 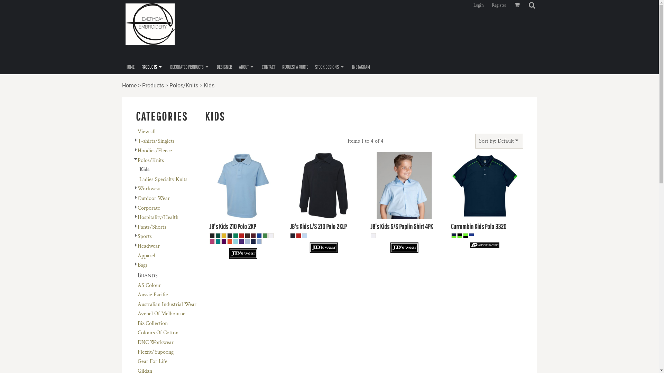 I want to click on Bags, so click(x=142, y=265).